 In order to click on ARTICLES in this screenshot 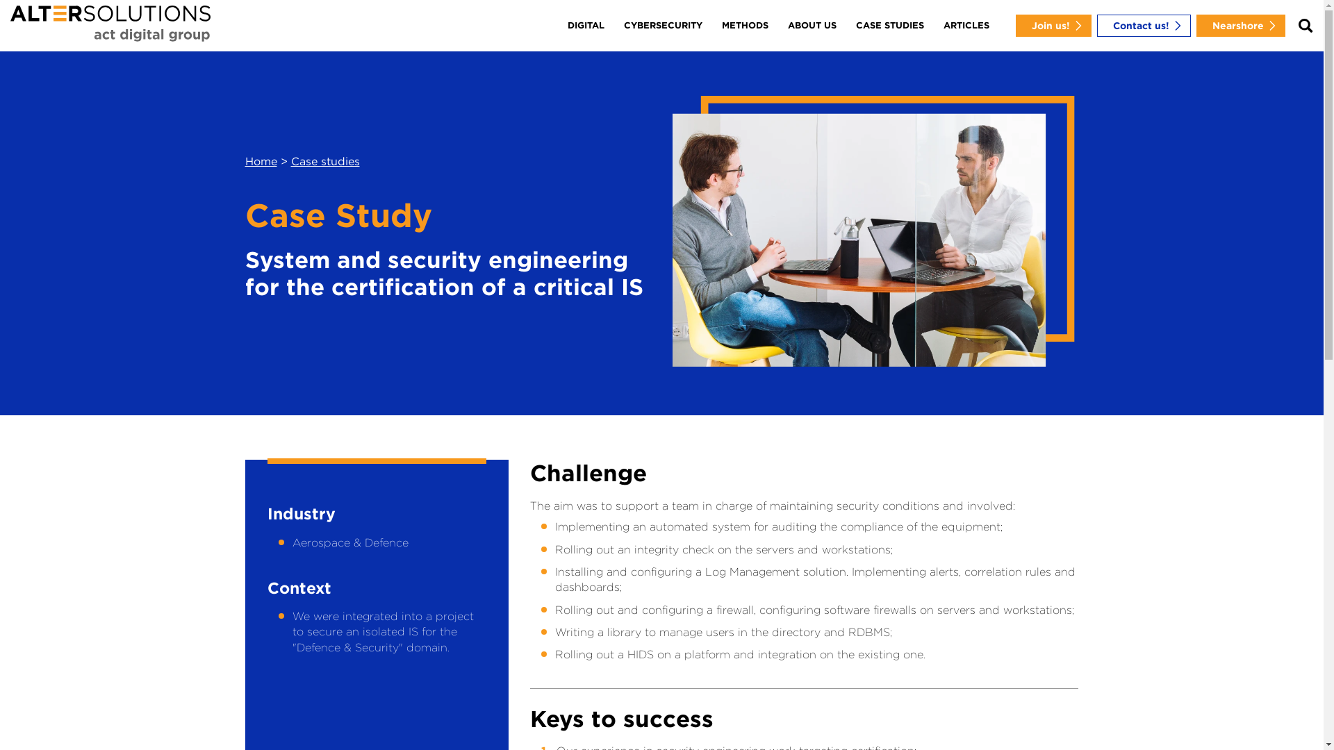, I will do `click(966, 26)`.